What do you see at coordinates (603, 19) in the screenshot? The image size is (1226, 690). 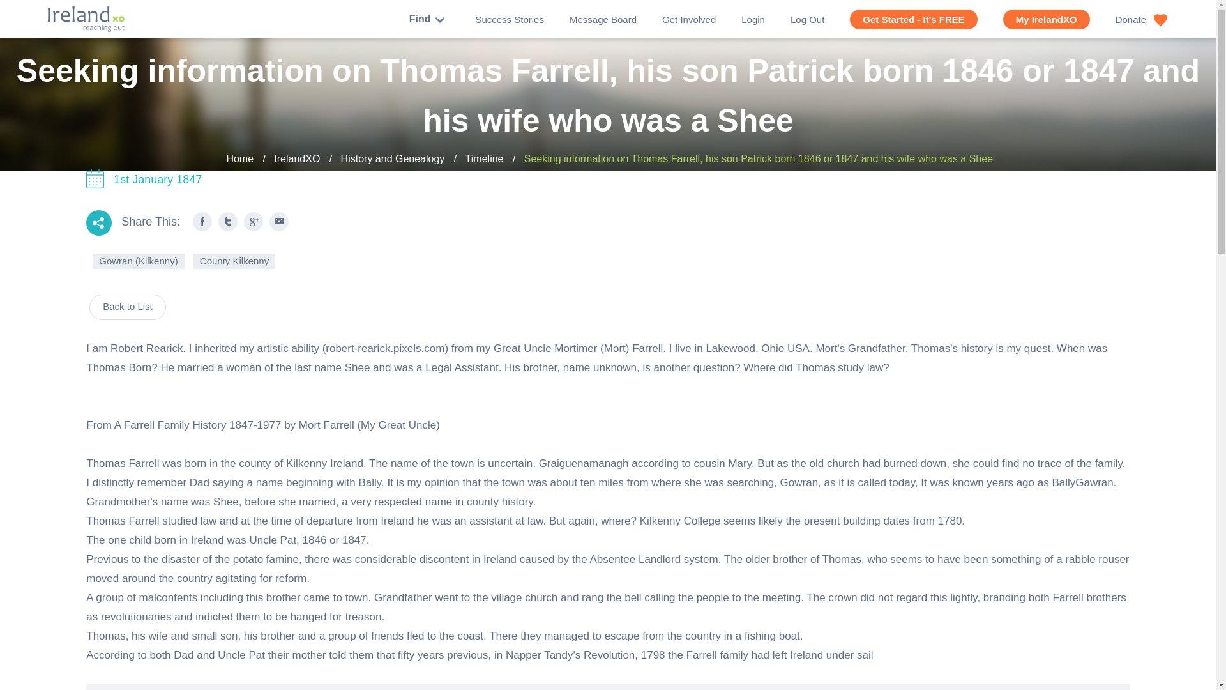 I see `Message Board` at bounding box center [603, 19].